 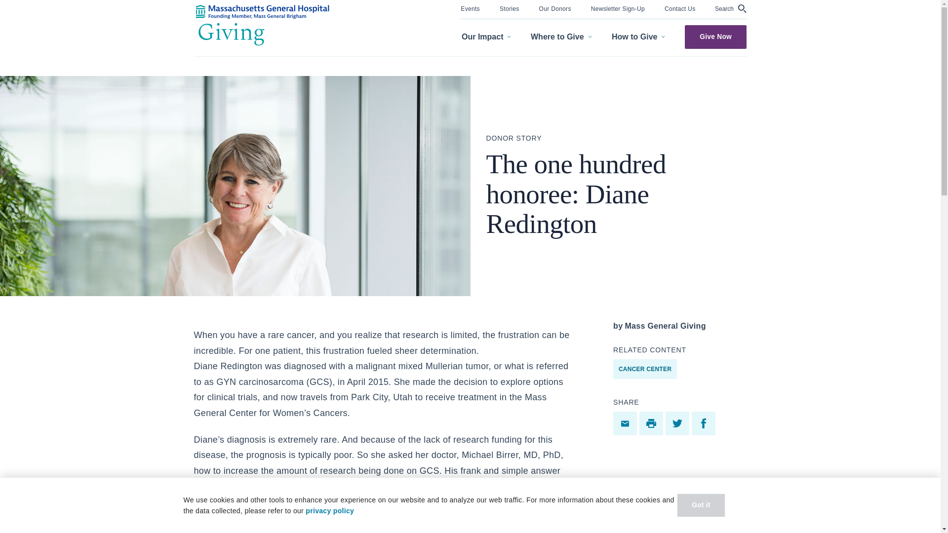 What do you see at coordinates (486, 37) in the screenshot?
I see `Our Impact` at bounding box center [486, 37].